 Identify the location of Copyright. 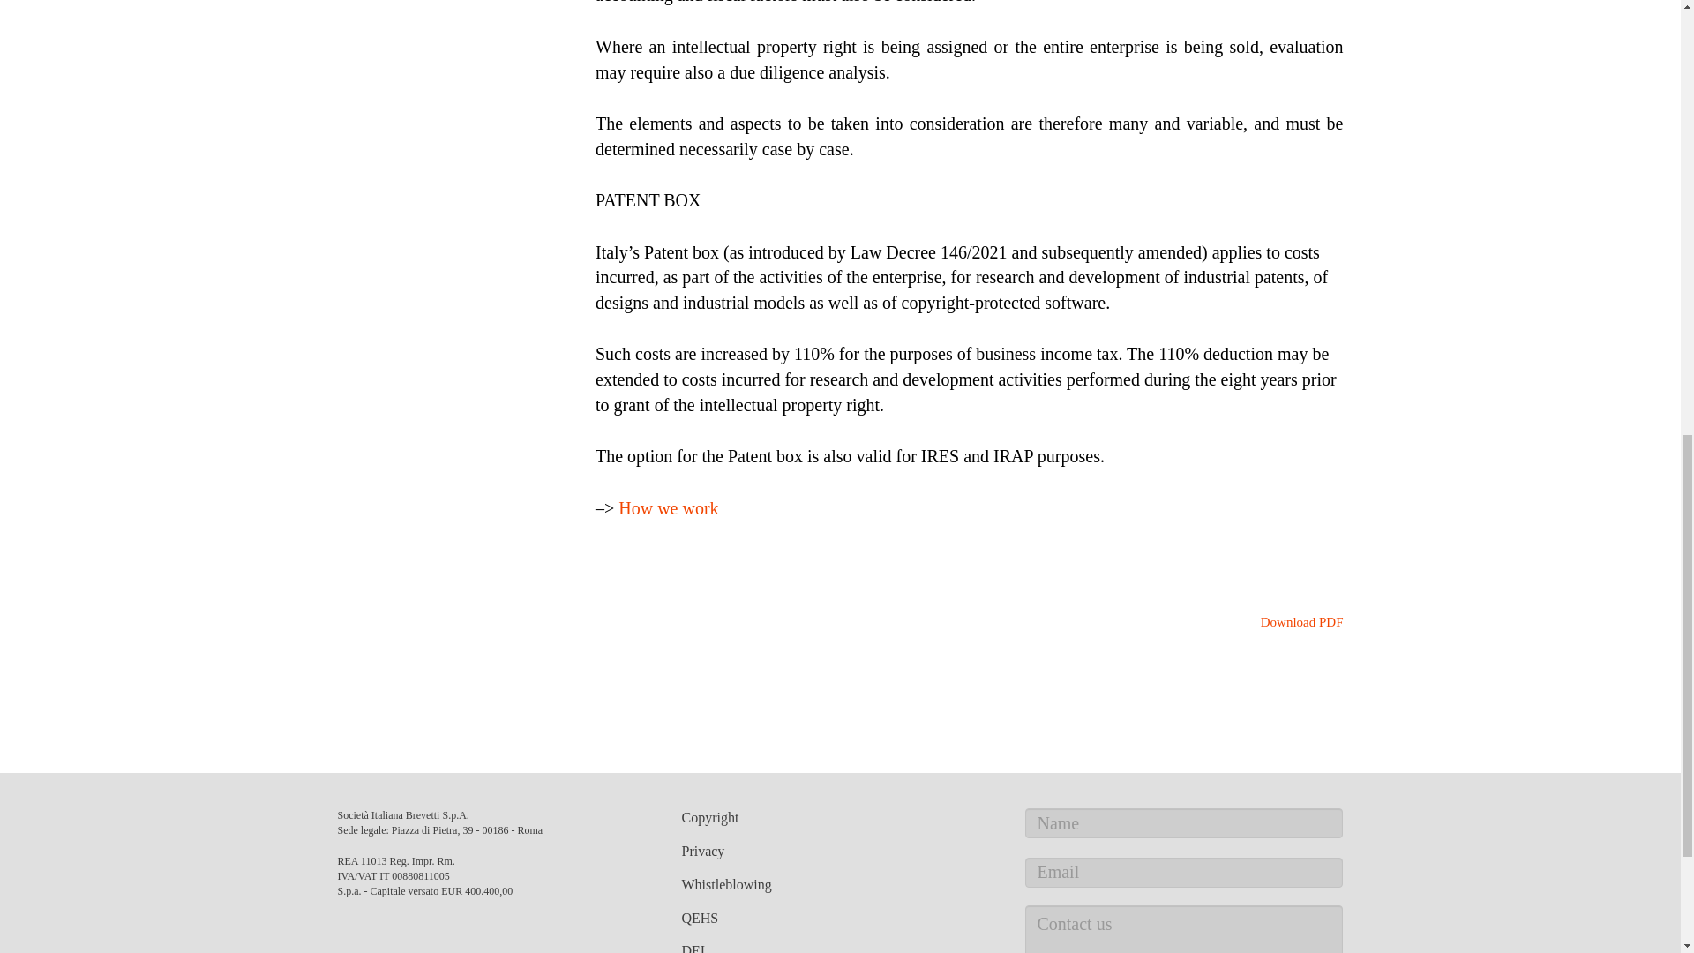
(709, 817).